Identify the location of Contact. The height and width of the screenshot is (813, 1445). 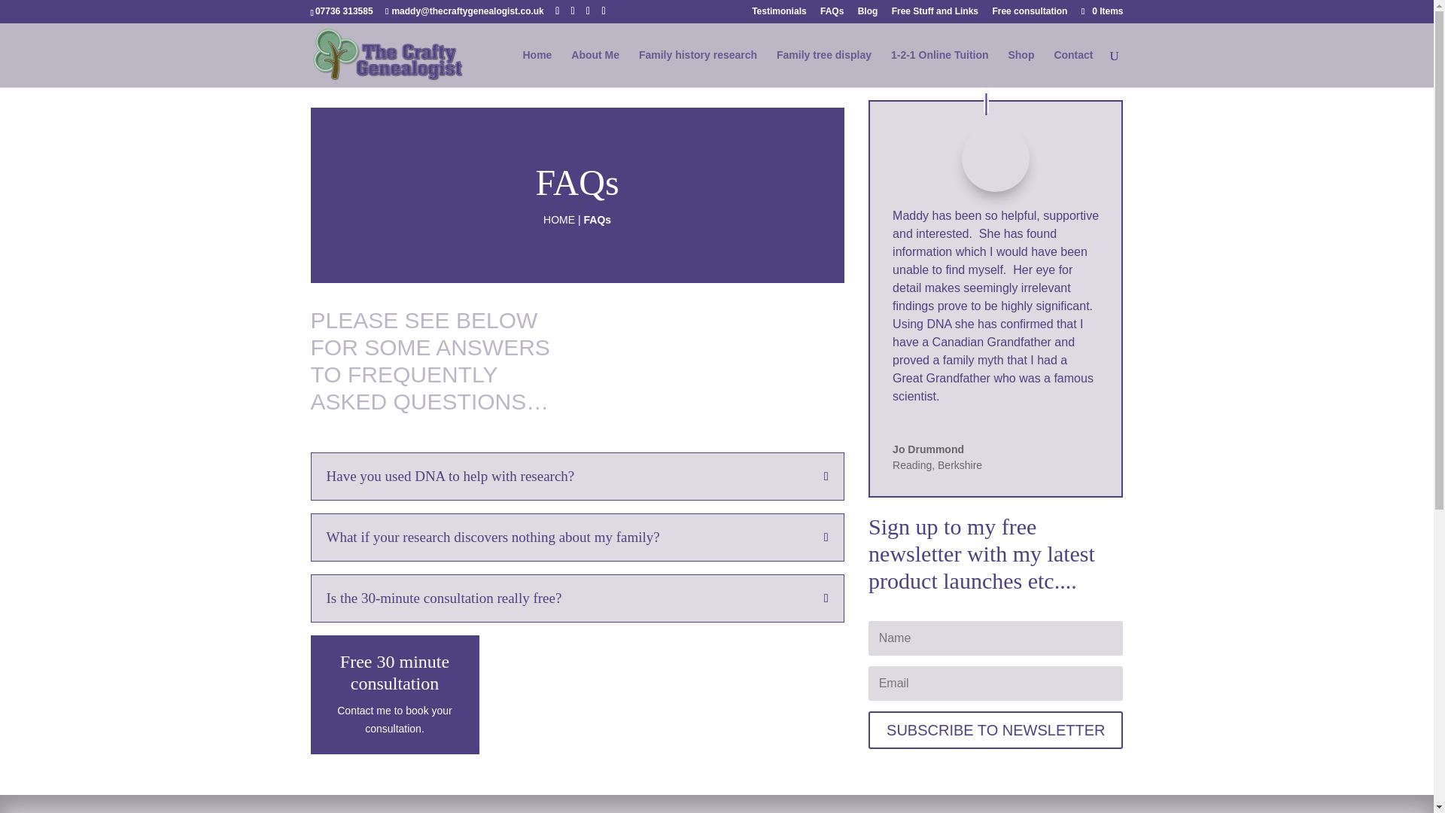
(1072, 68).